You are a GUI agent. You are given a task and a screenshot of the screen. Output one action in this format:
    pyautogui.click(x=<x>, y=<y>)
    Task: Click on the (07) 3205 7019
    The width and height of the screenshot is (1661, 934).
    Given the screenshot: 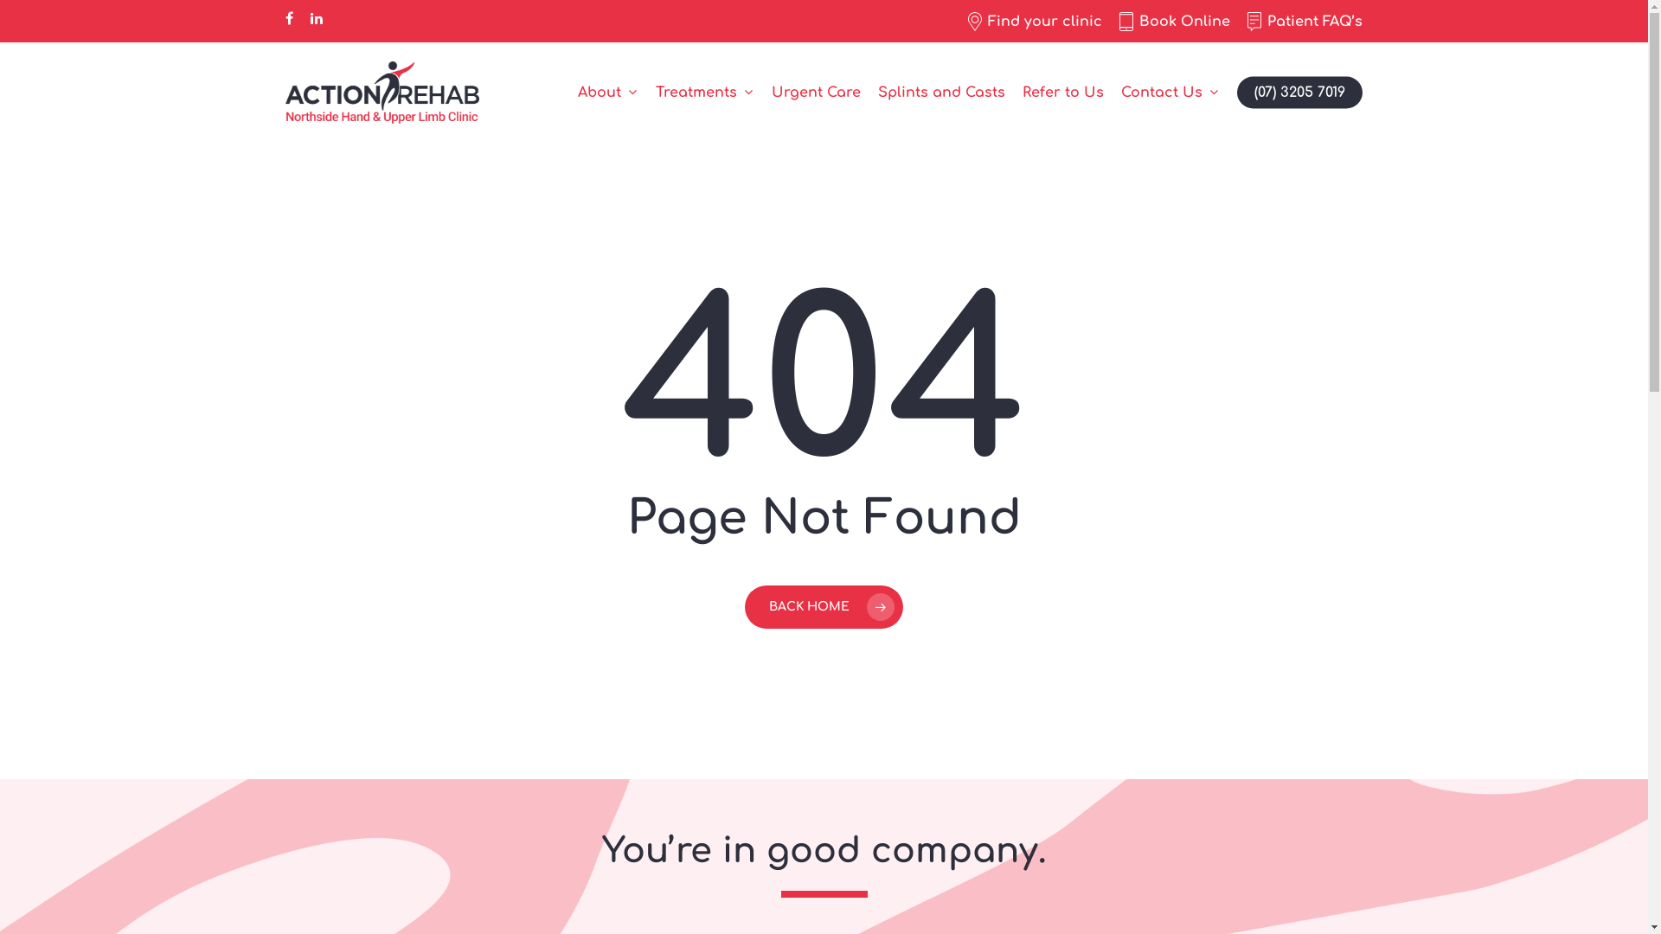 What is the action you would take?
    pyautogui.click(x=1299, y=93)
    